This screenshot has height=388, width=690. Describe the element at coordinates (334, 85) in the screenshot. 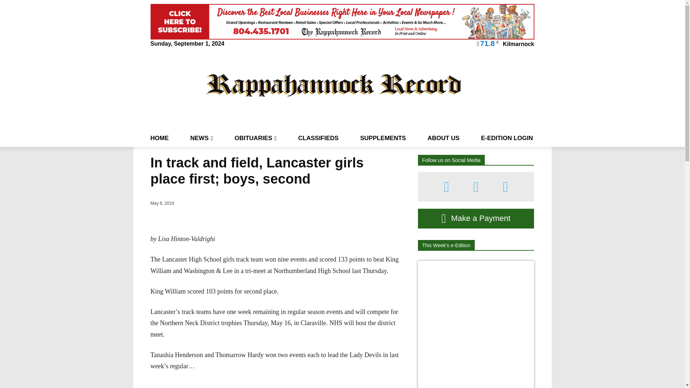

I see `Rappahannock Record` at that location.